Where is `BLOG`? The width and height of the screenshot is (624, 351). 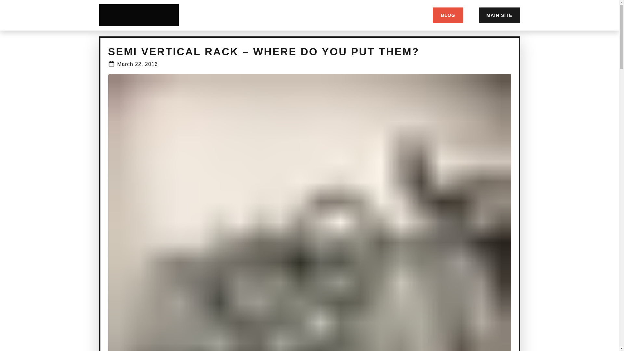
BLOG is located at coordinates (448, 15).